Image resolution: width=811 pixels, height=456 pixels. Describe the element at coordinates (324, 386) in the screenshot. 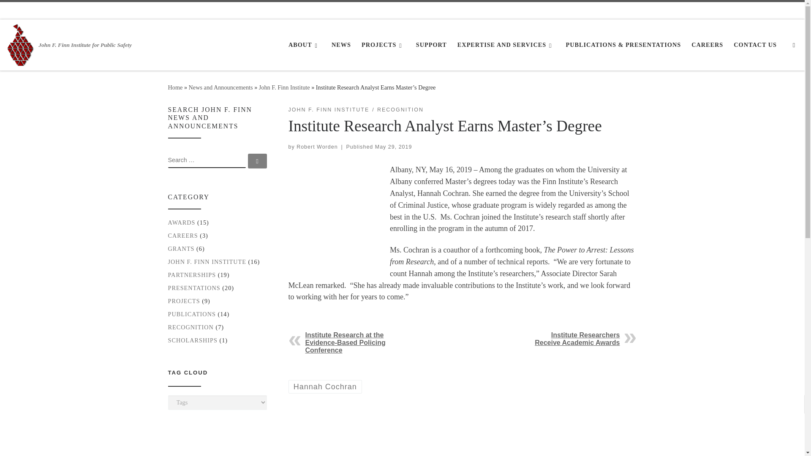

I see `View all posts in Hannah Cochran` at that location.